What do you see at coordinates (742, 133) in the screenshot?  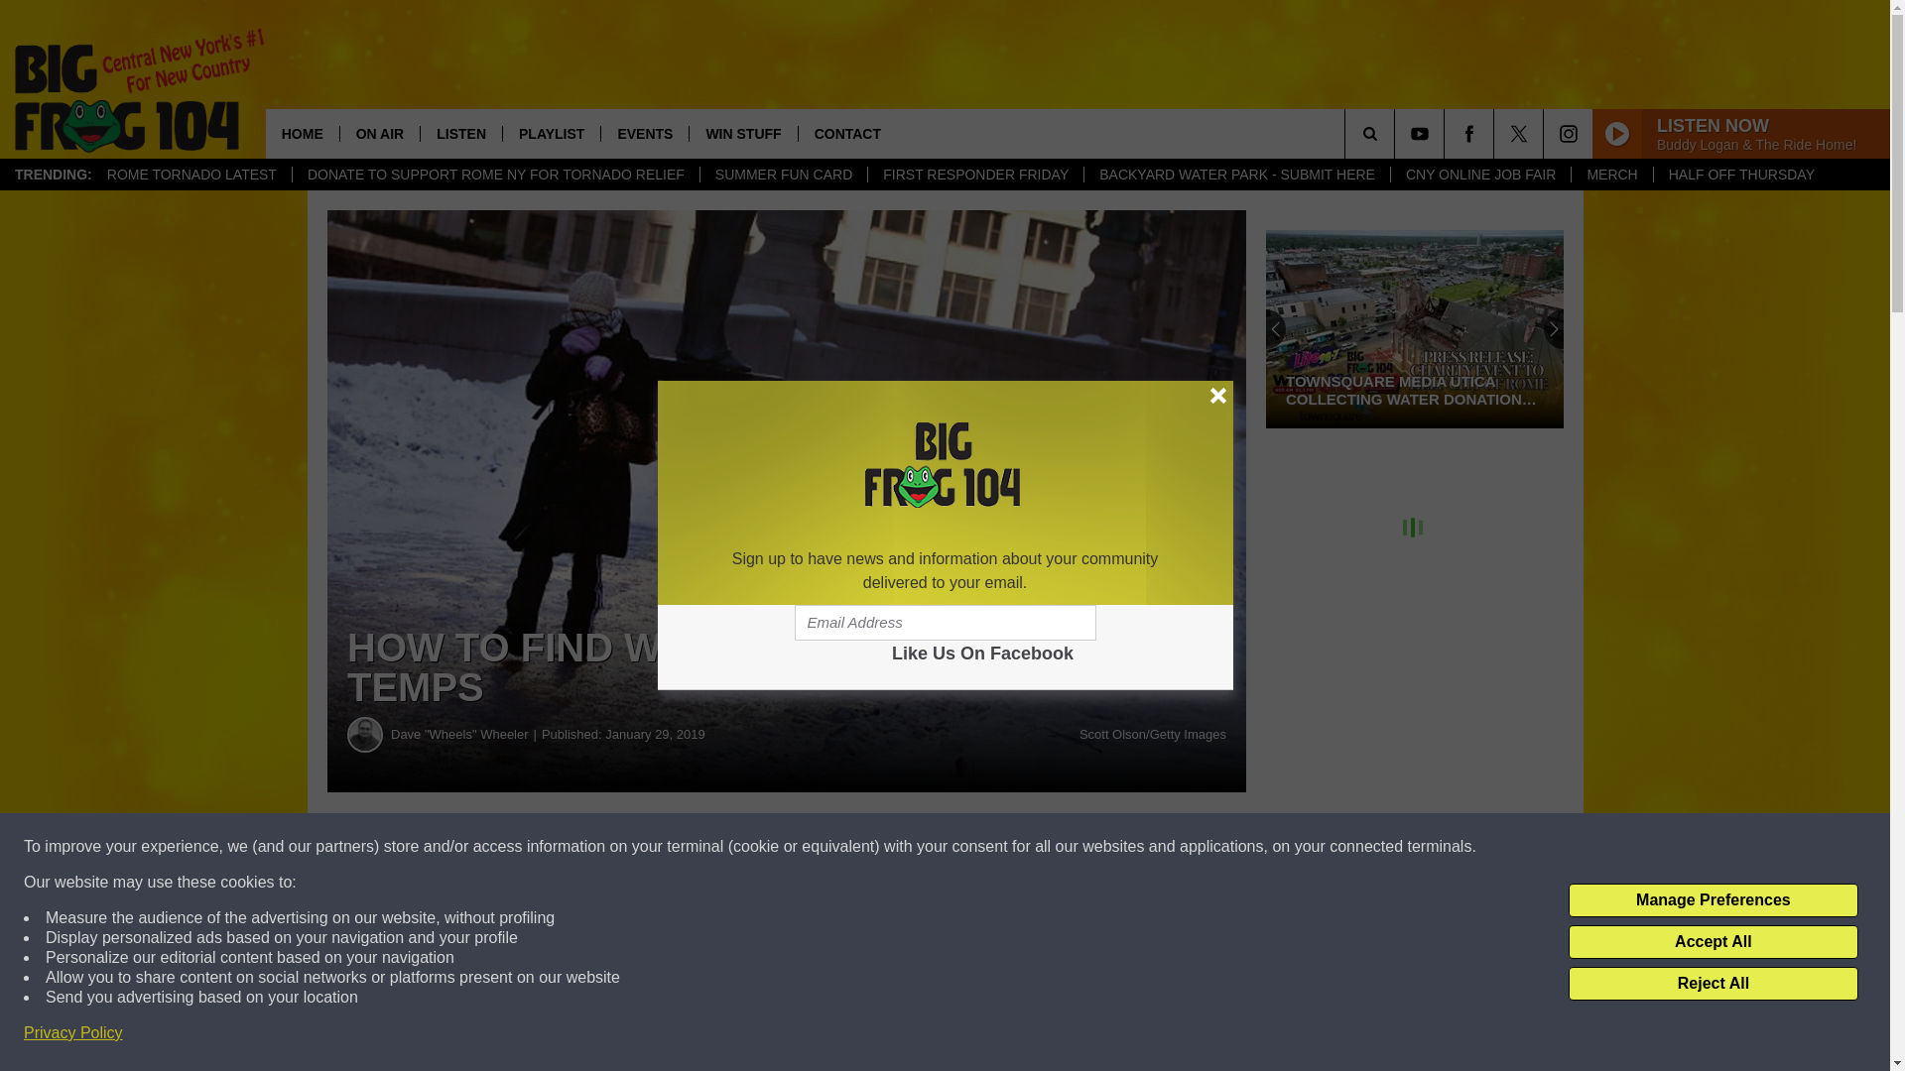 I see `WIN STUFF` at bounding box center [742, 133].